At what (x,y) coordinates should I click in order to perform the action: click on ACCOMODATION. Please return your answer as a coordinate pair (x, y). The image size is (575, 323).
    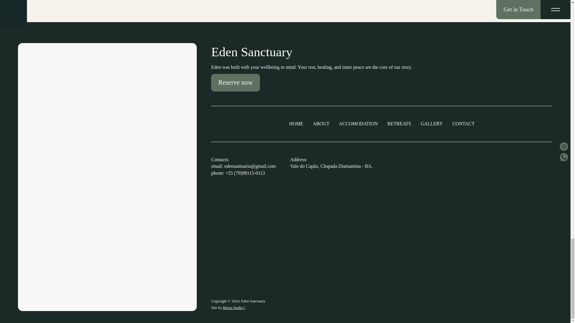
    Looking at the image, I should click on (358, 124).